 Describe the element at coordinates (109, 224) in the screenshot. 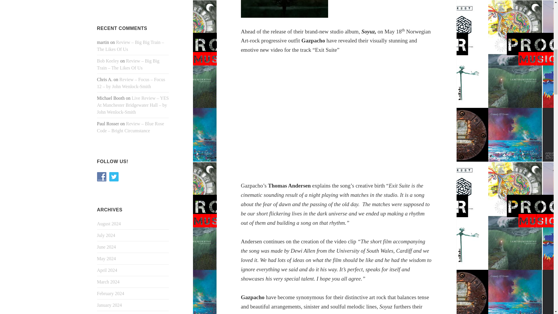

I see `August 2024` at that location.